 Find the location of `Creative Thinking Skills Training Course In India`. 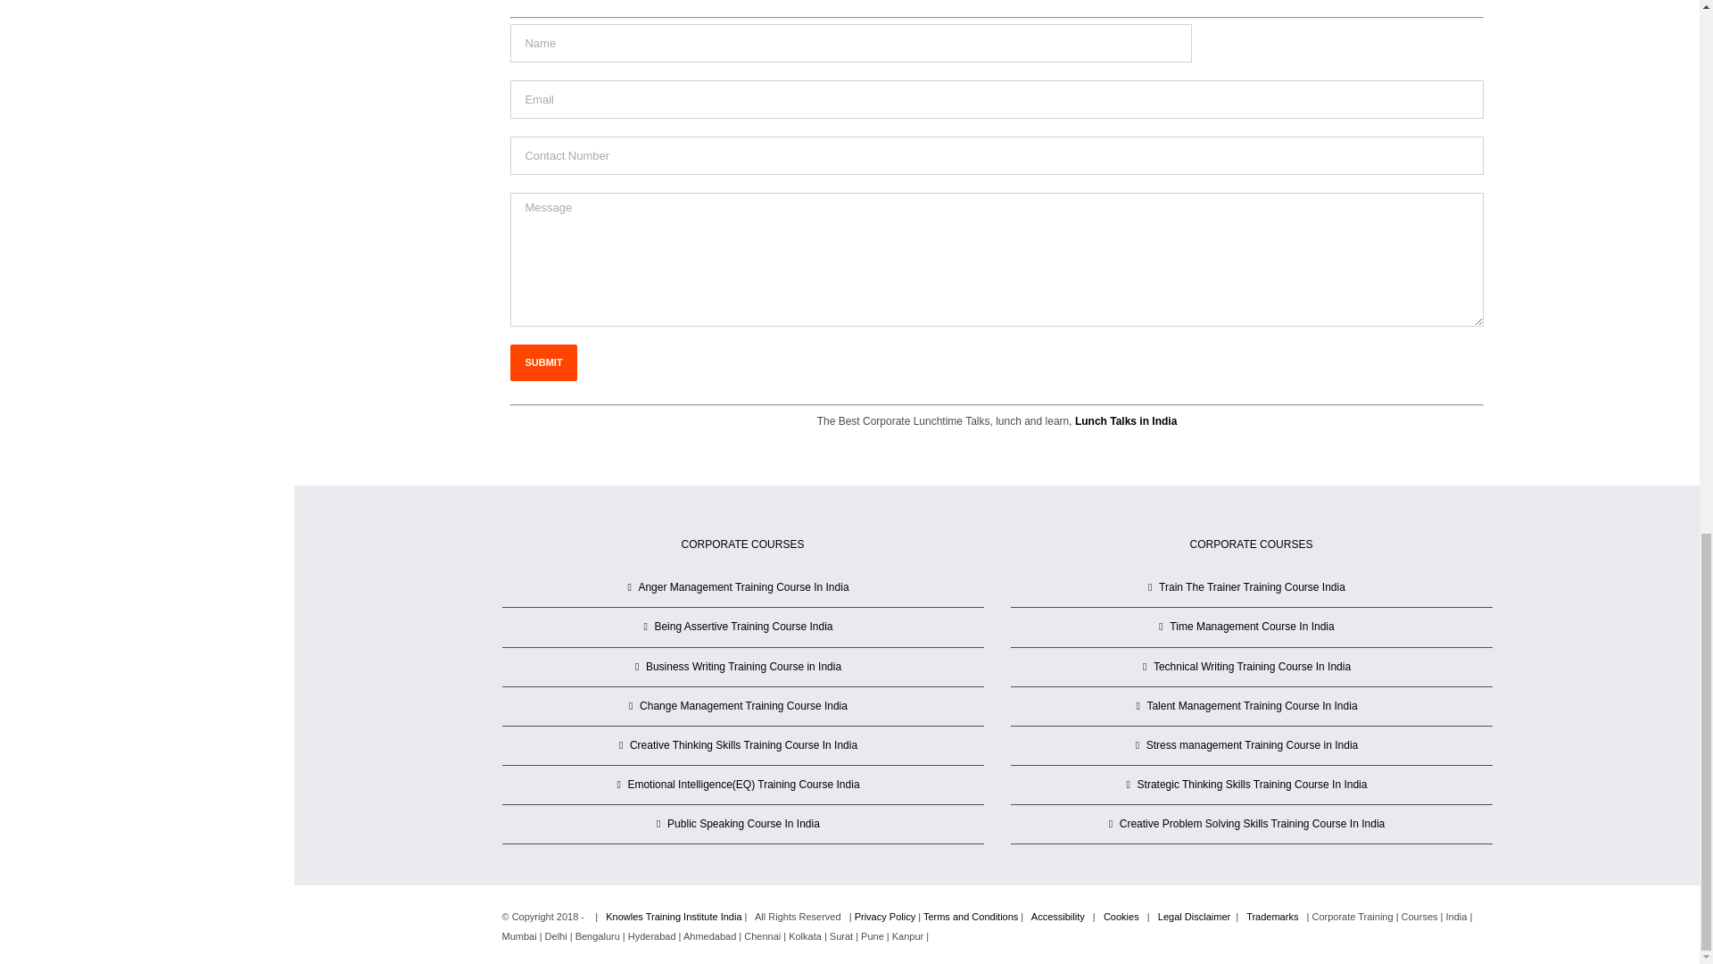

Creative Thinking Skills Training Course In India is located at coordinates (743, 745).